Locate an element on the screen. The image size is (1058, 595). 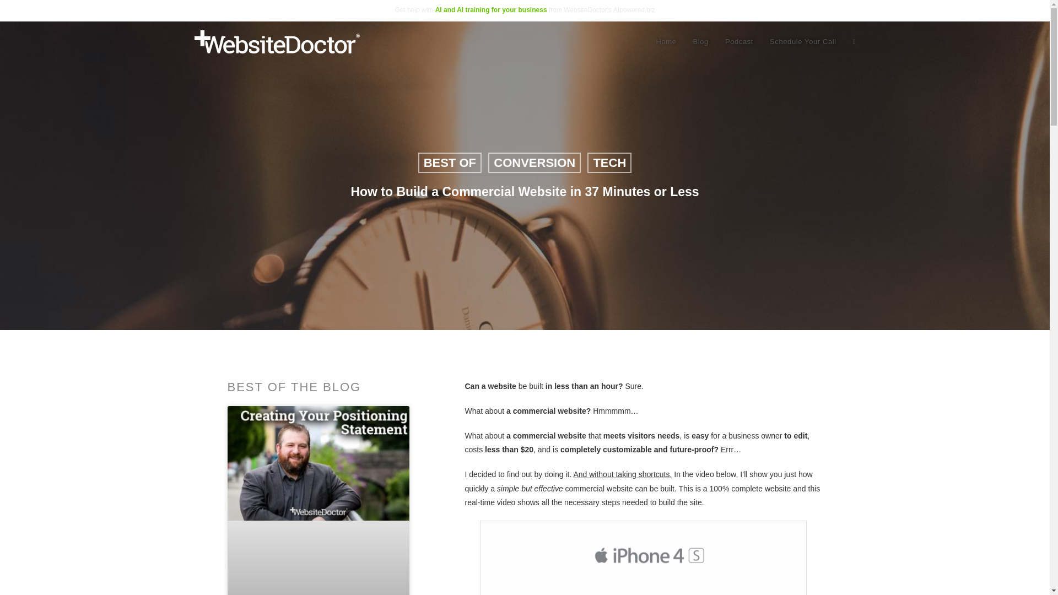
TECH is located at coordinates (609, 163).